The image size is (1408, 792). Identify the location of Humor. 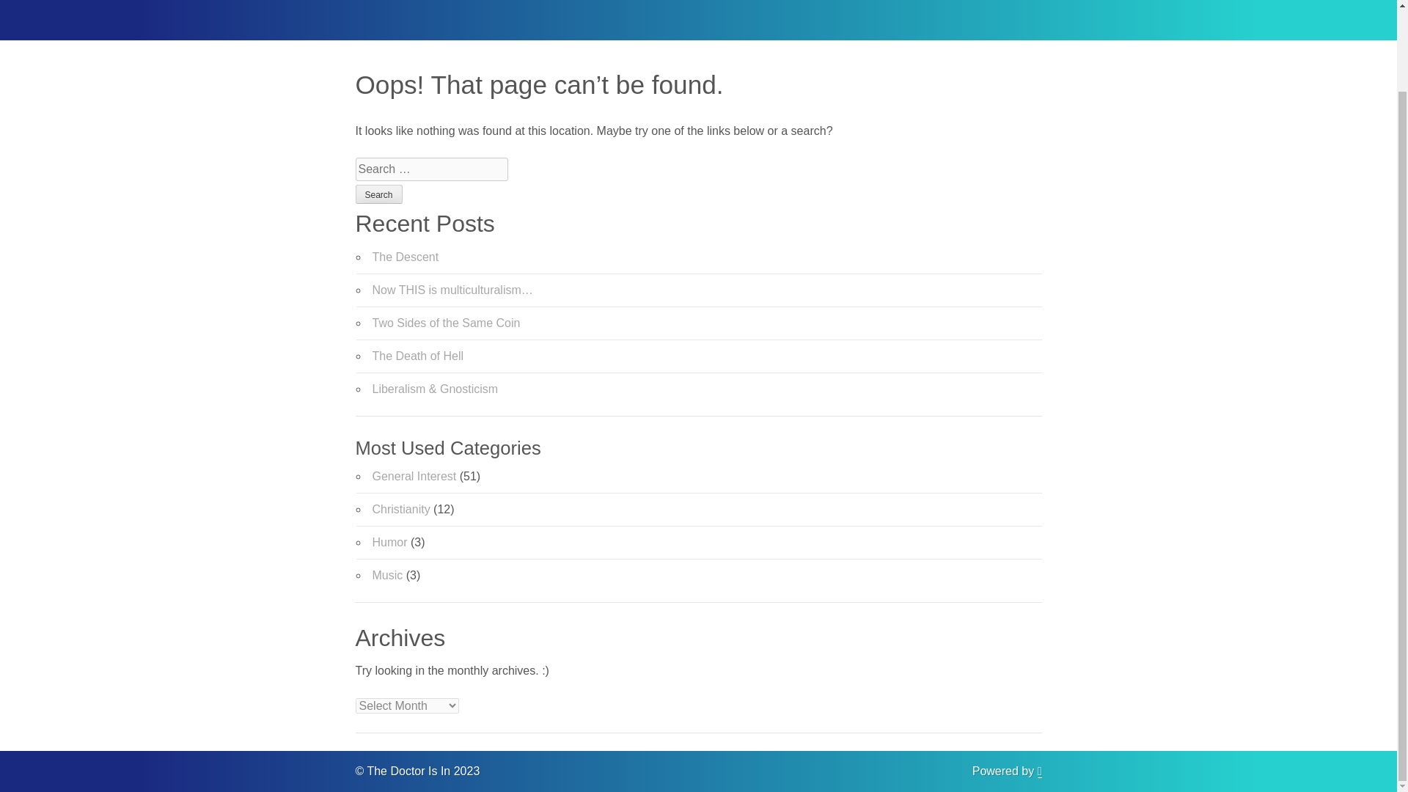
(390, 543).